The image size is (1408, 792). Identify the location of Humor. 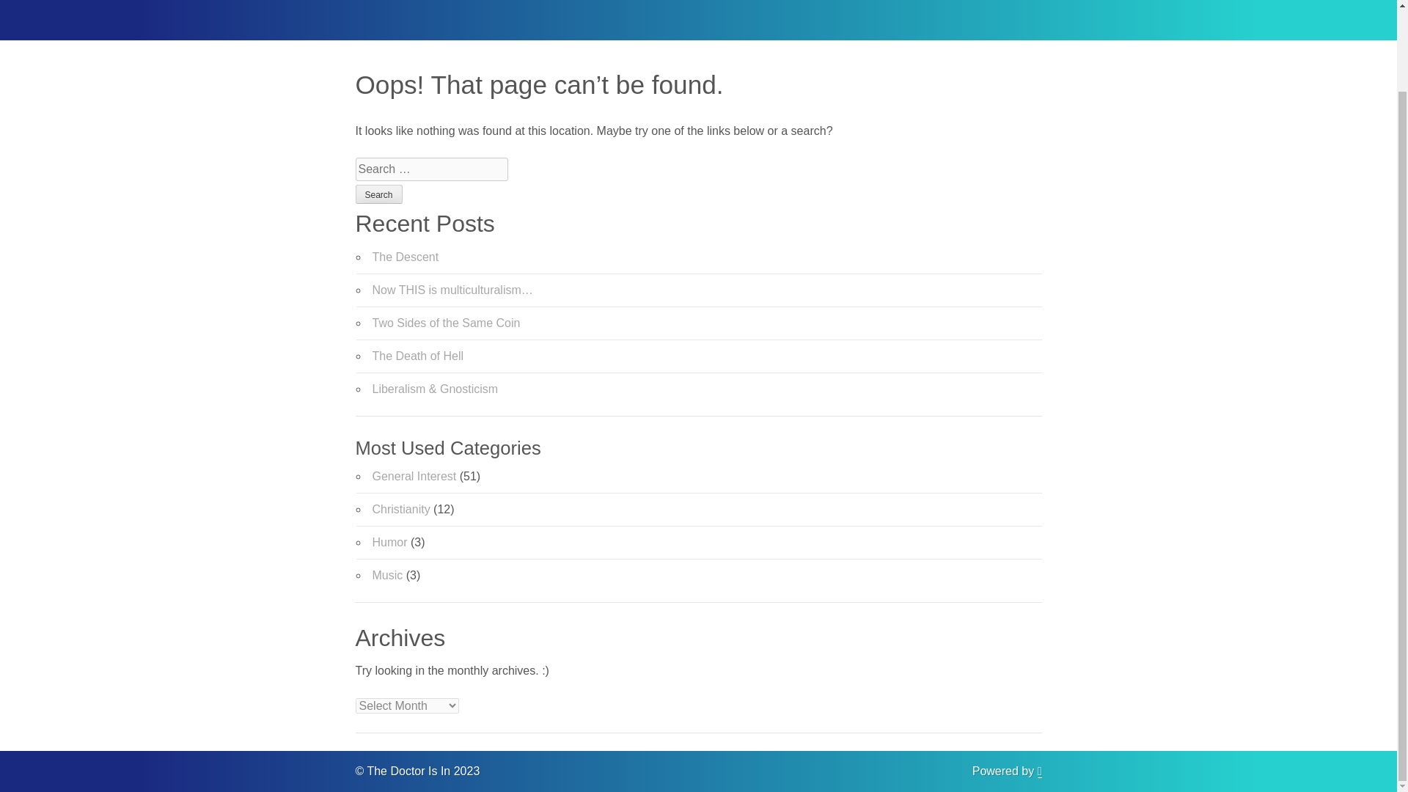
(390, 543).